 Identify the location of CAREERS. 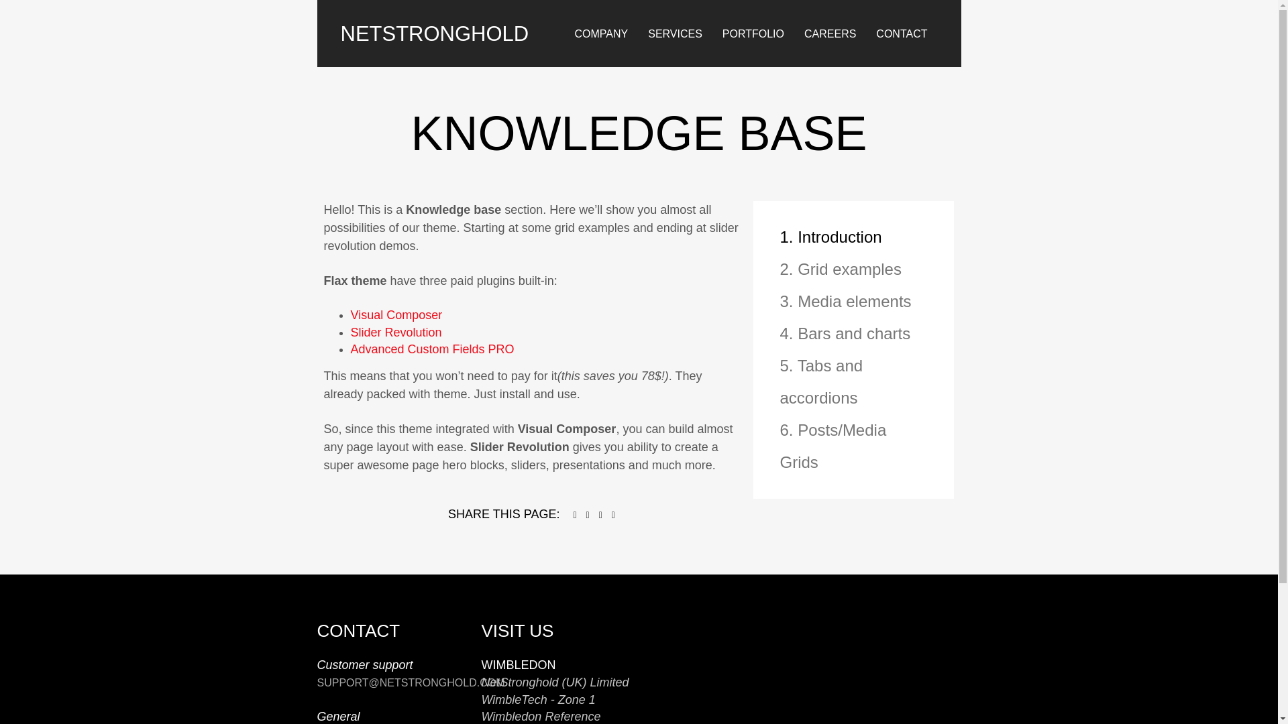
(830, 28).